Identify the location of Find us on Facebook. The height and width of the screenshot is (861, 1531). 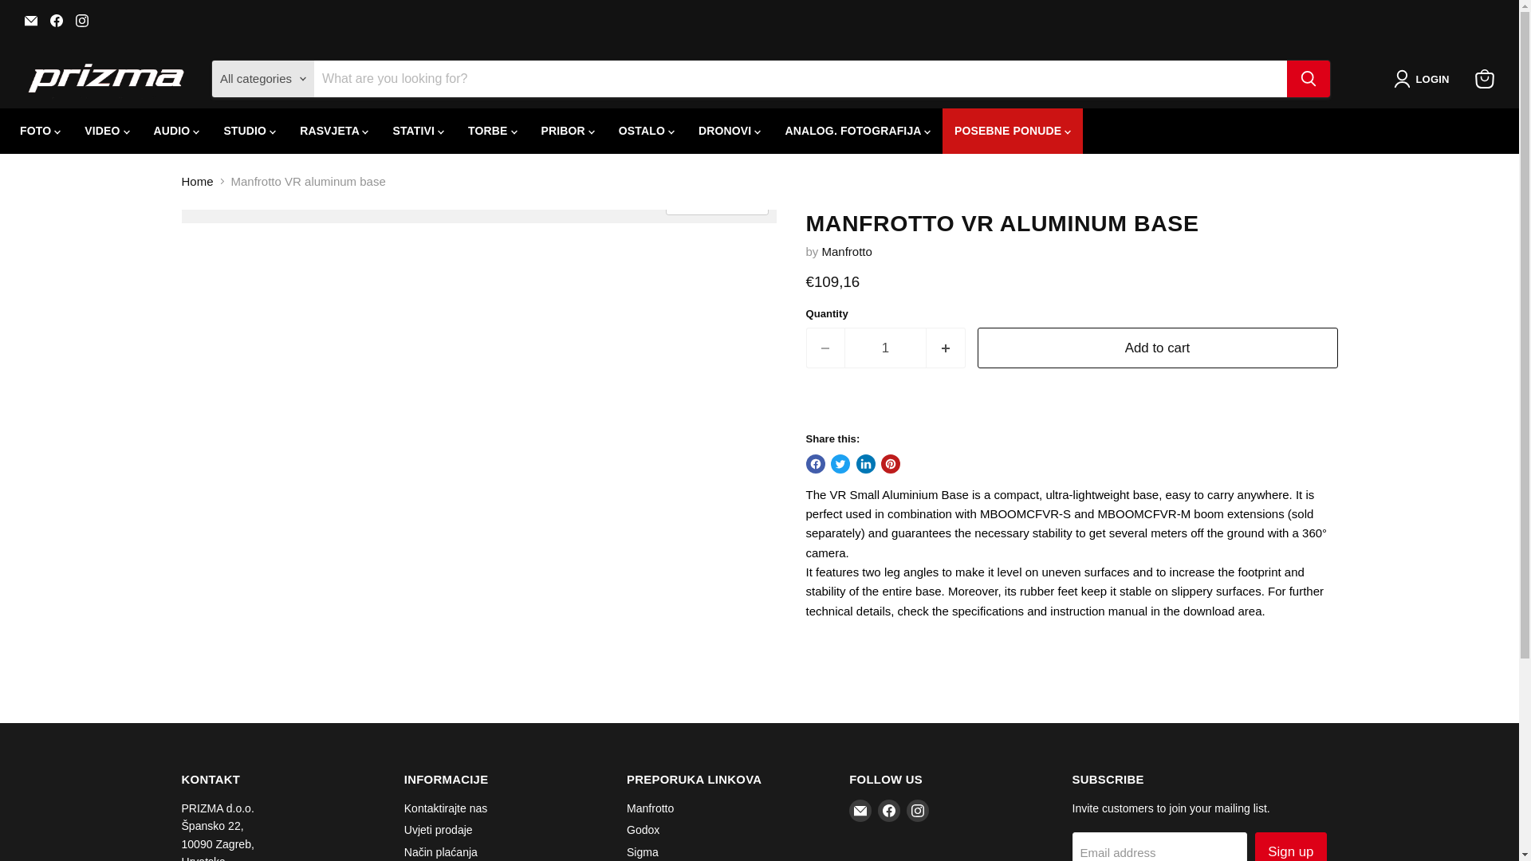
(56, 20).